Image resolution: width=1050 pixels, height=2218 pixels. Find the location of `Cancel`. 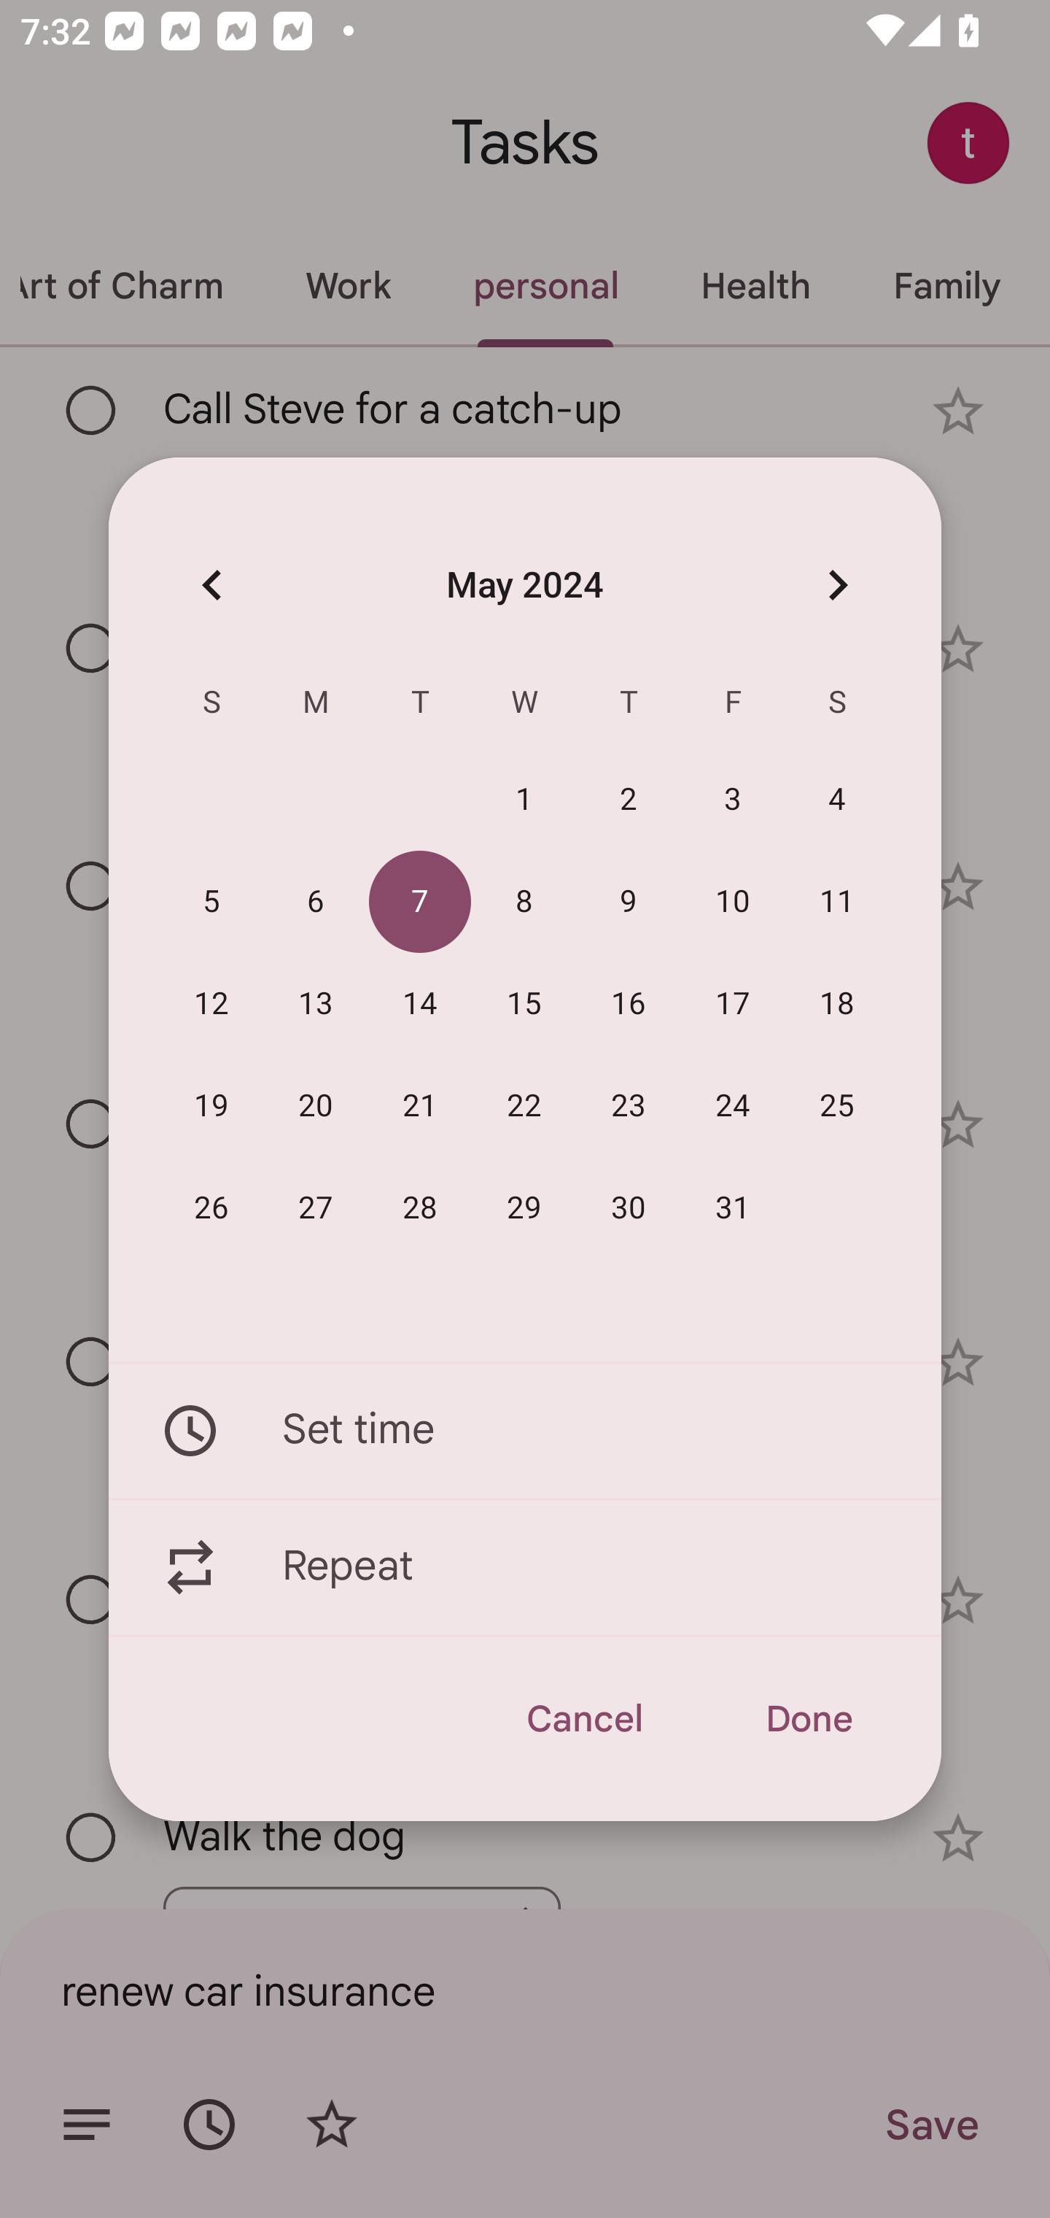

Cancel is located at coordinates (583, 1719).